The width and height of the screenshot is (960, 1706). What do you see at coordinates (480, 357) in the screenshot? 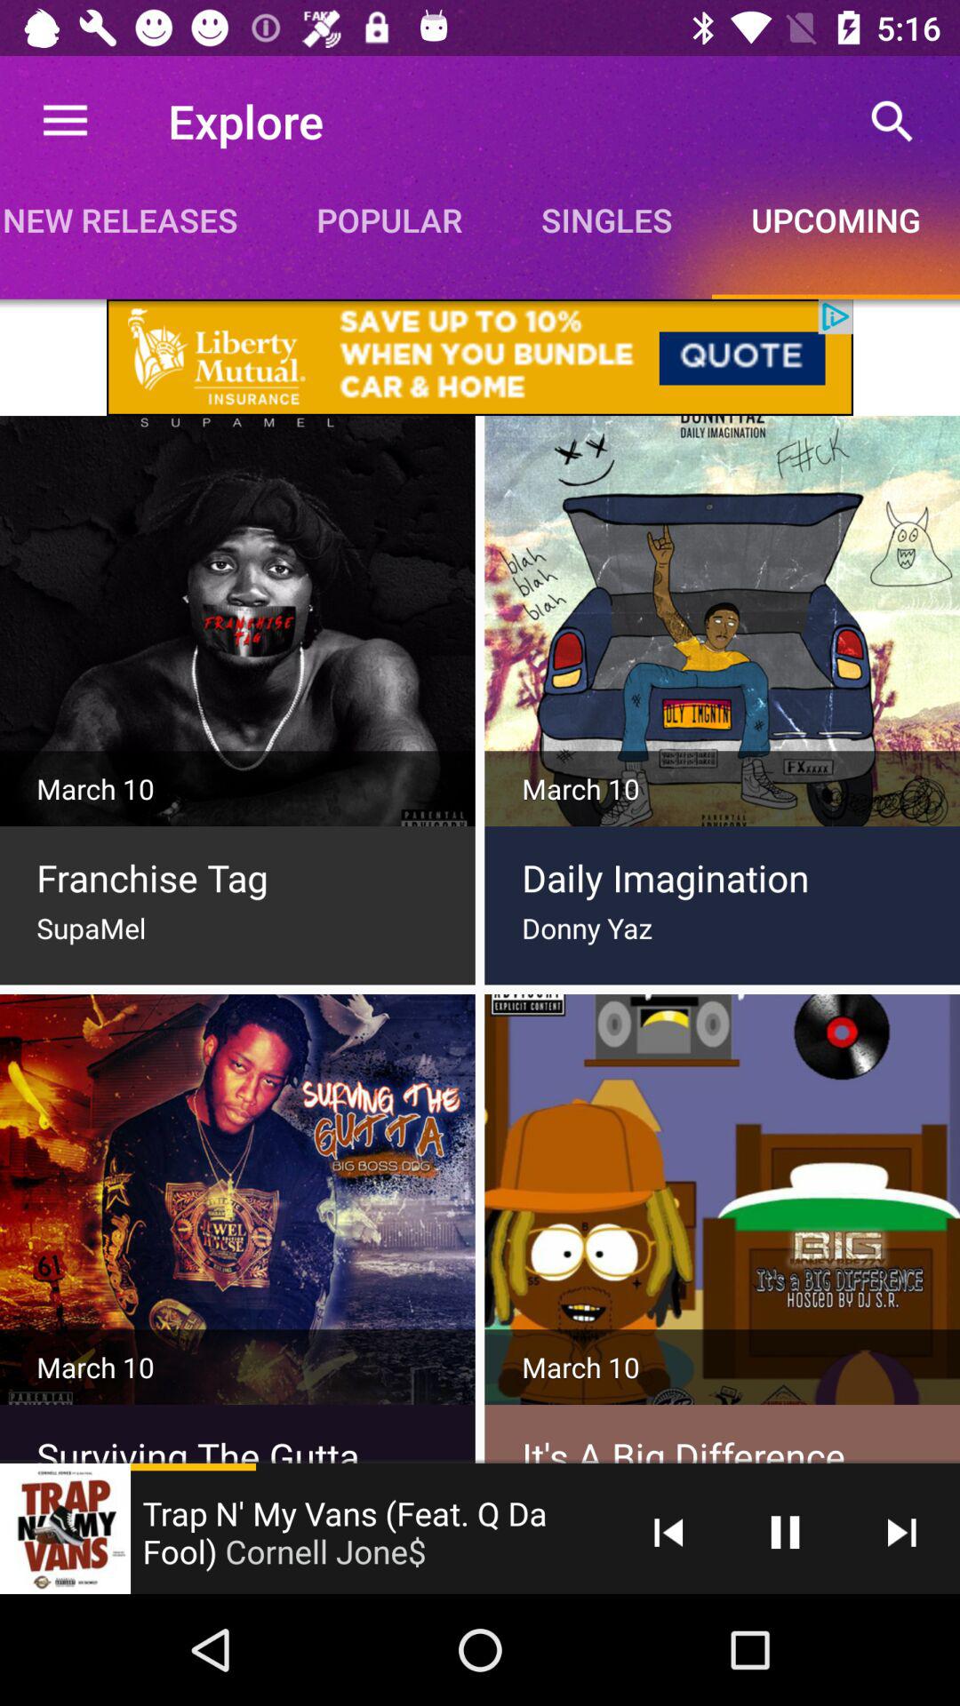
I see `choose the app below the new releases icon` at bounding box center [480, 357].